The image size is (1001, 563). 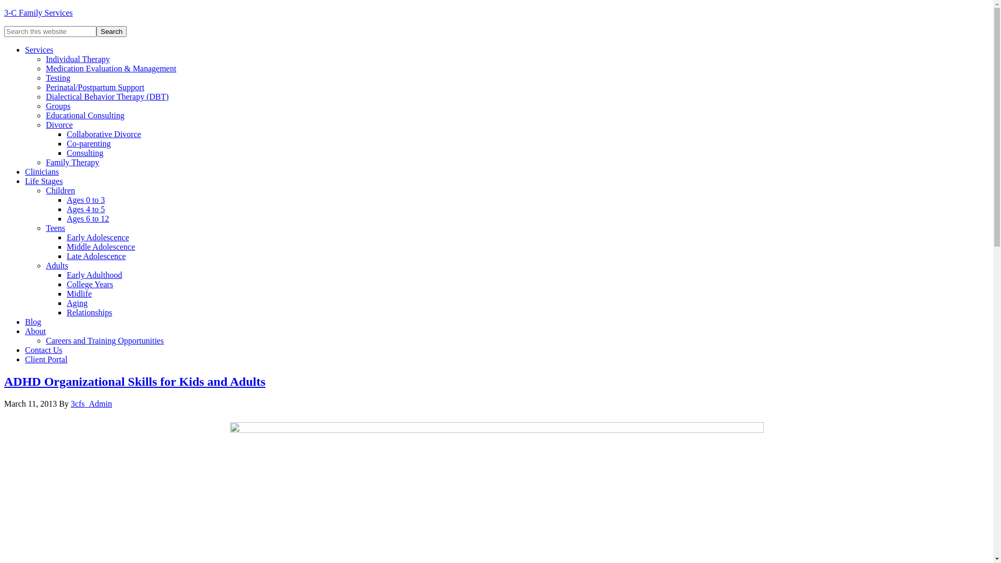 What do you see at coordinates (57, 266) in the screenshot?
I see `Adults` at bounding box center [57, 266].